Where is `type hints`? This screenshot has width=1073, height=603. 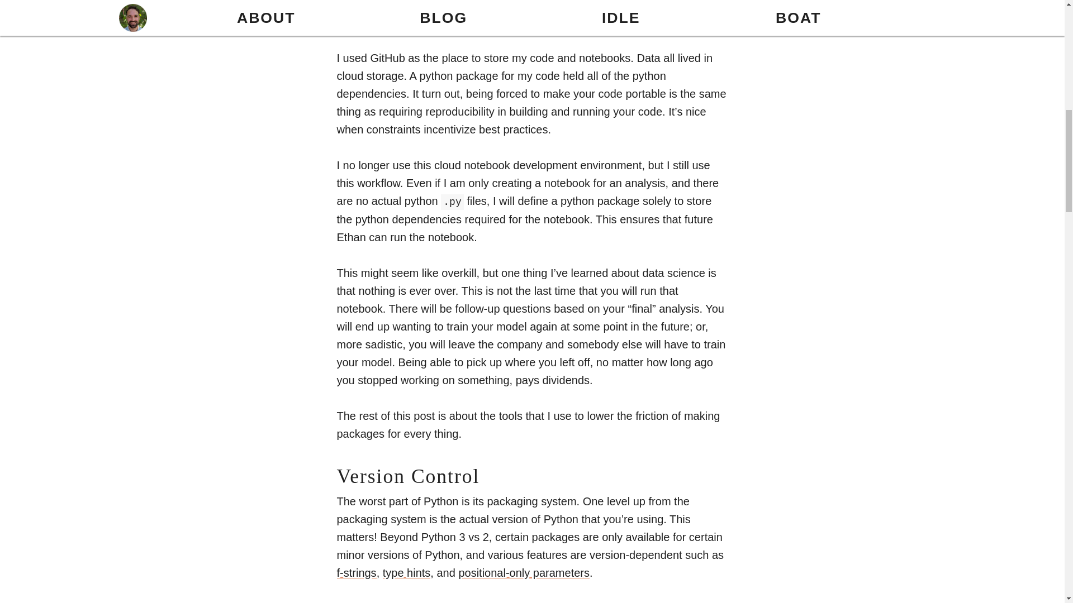 type hints is located at coordinates (407, 573).